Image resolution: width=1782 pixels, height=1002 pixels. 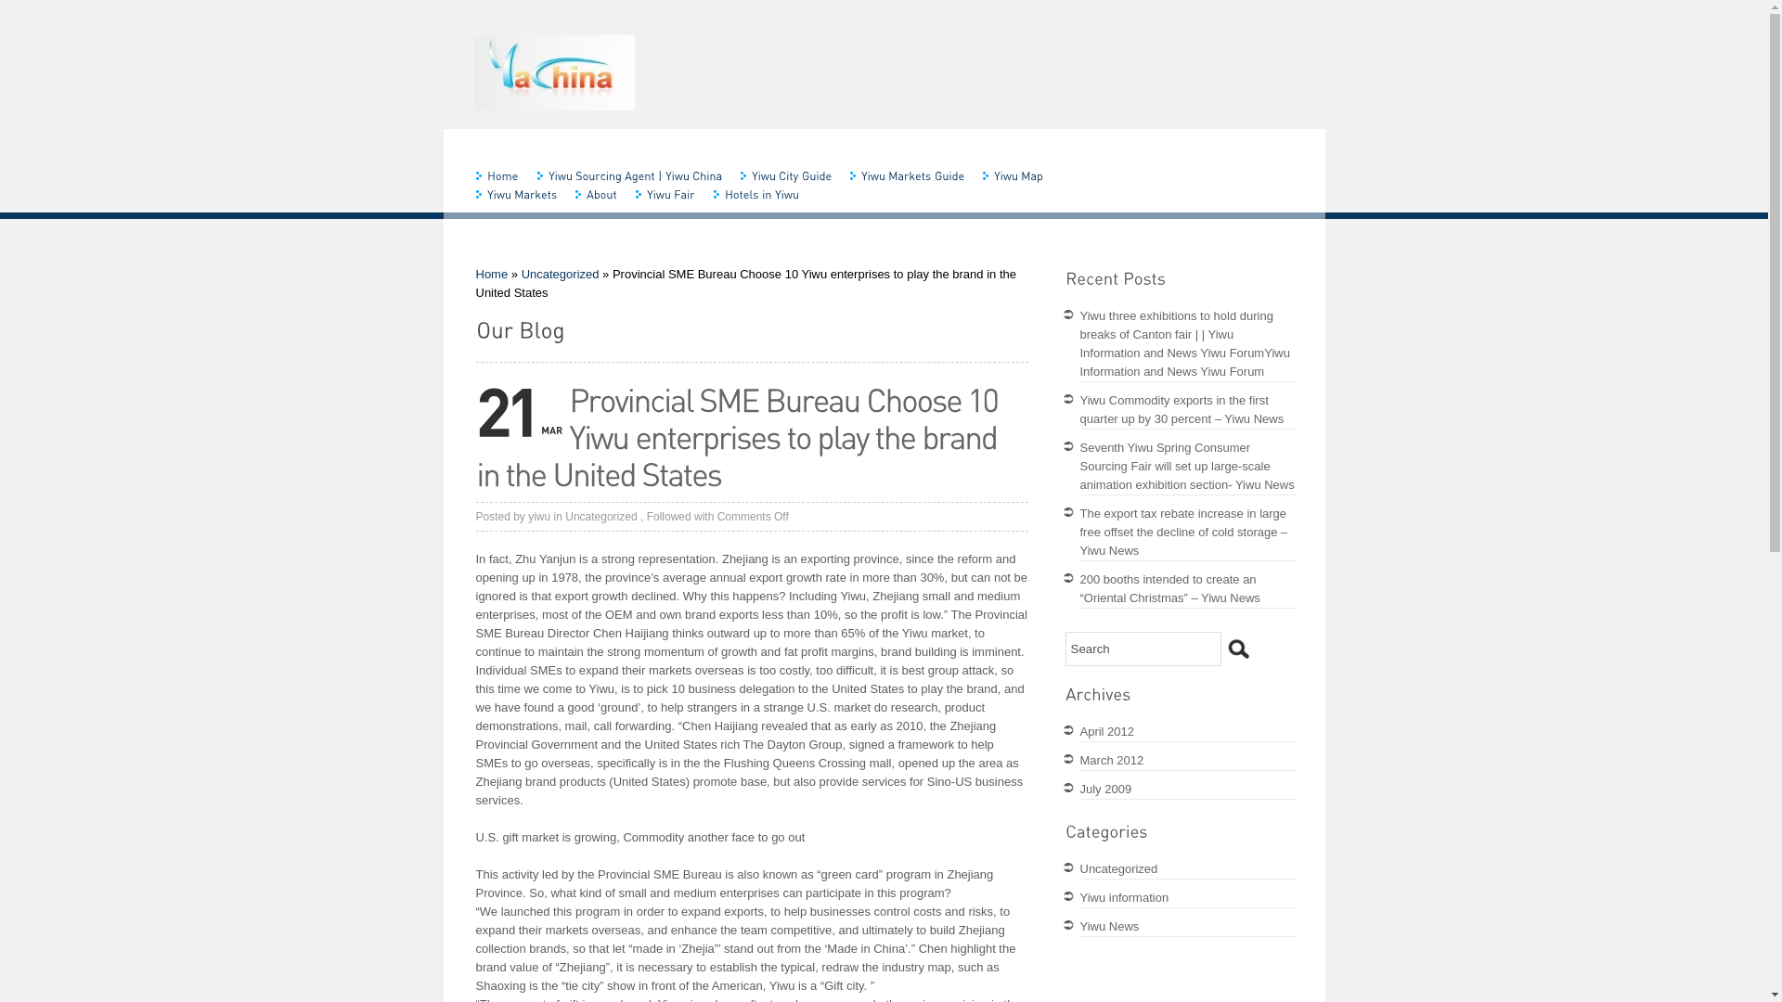 What do you see at coordinates (1106, 789) in the screenshot?
I see `July 2009` at bounding box center [1106, 789].